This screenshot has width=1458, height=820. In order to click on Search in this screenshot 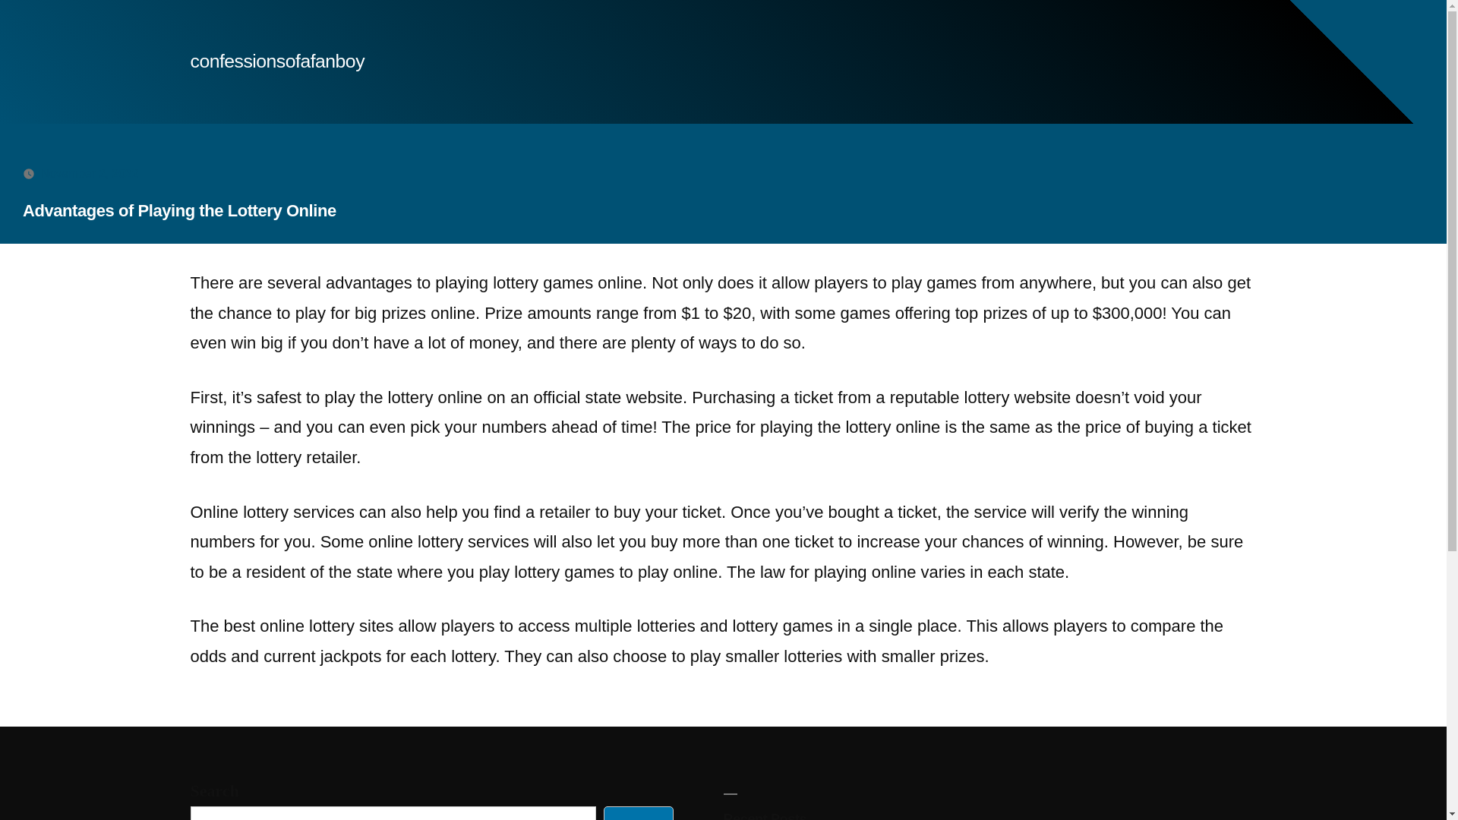, I will do `click(638, 812)`.